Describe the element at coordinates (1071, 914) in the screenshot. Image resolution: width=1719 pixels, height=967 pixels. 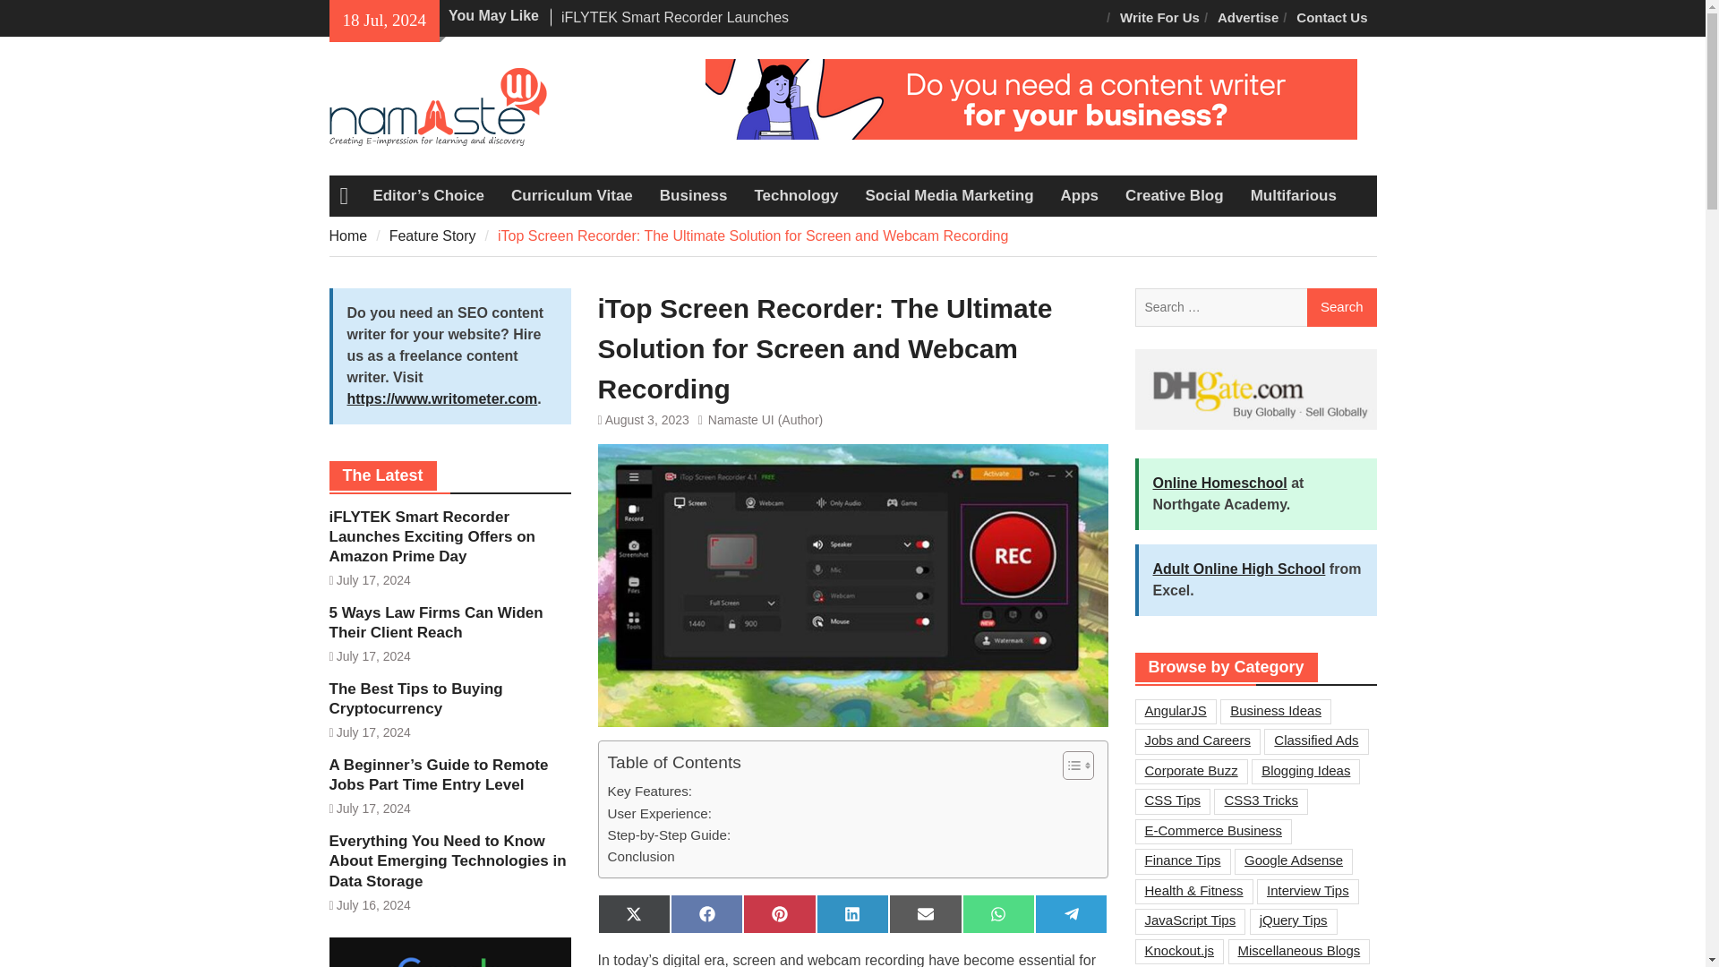
I see `Share on Telegram` at that location.